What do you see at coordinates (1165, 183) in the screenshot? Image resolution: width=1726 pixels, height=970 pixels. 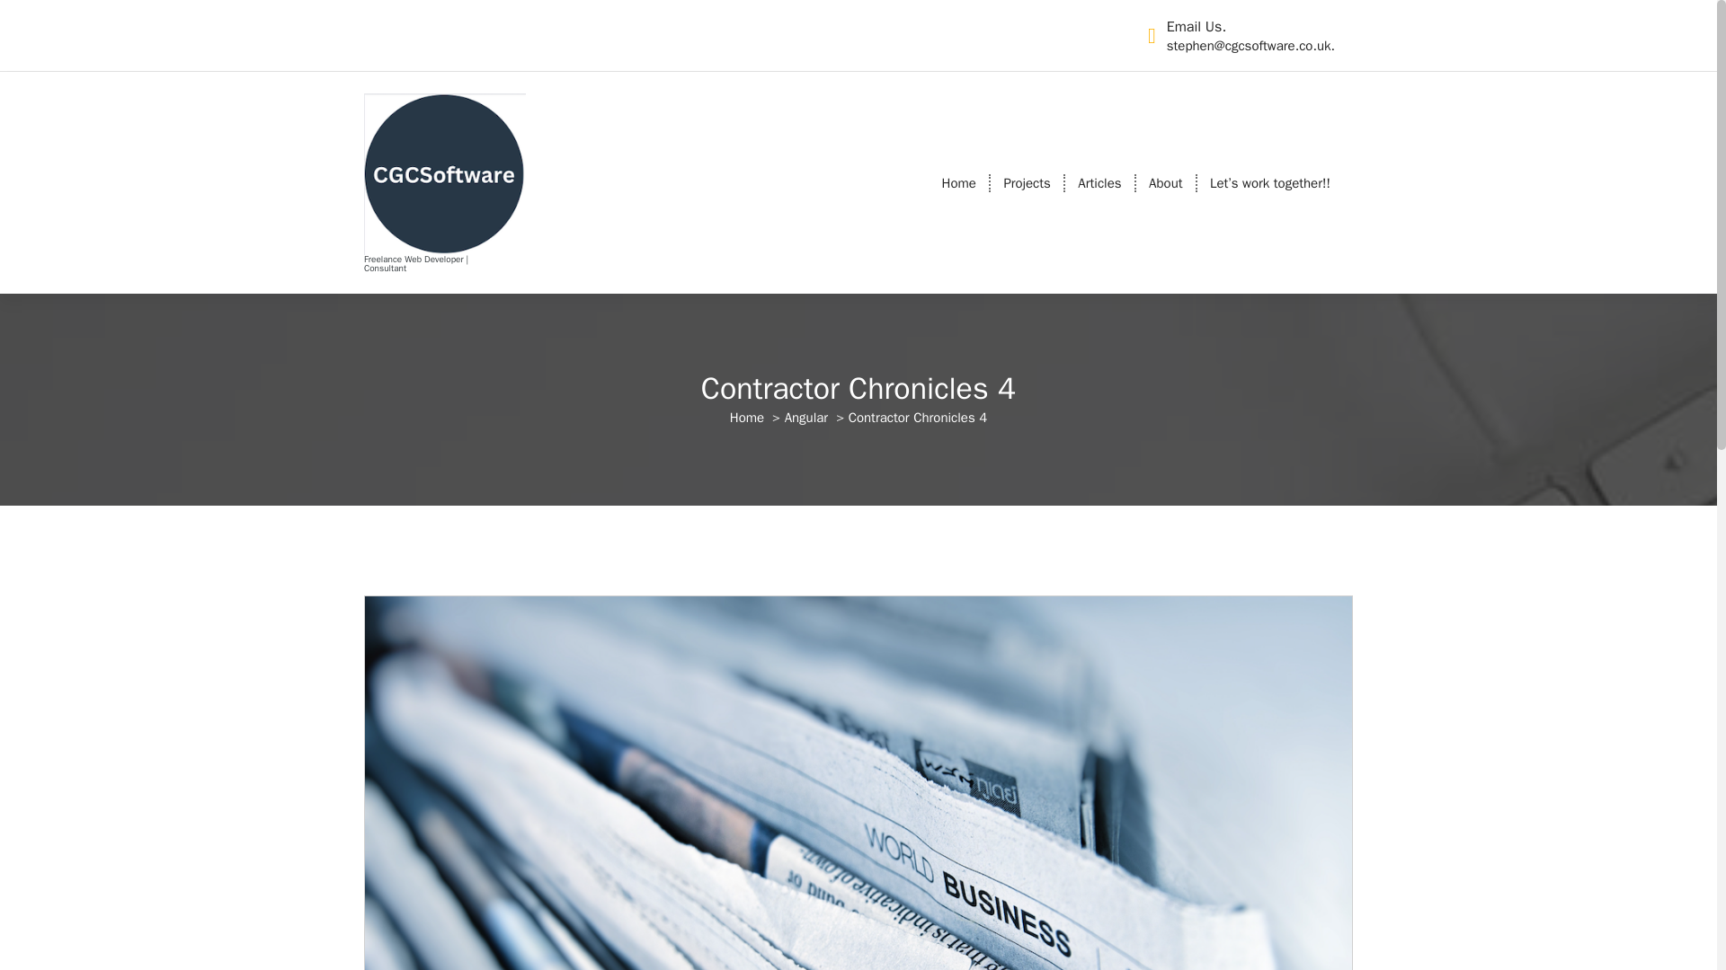 I see `About` at bounding box center [1165, 183].